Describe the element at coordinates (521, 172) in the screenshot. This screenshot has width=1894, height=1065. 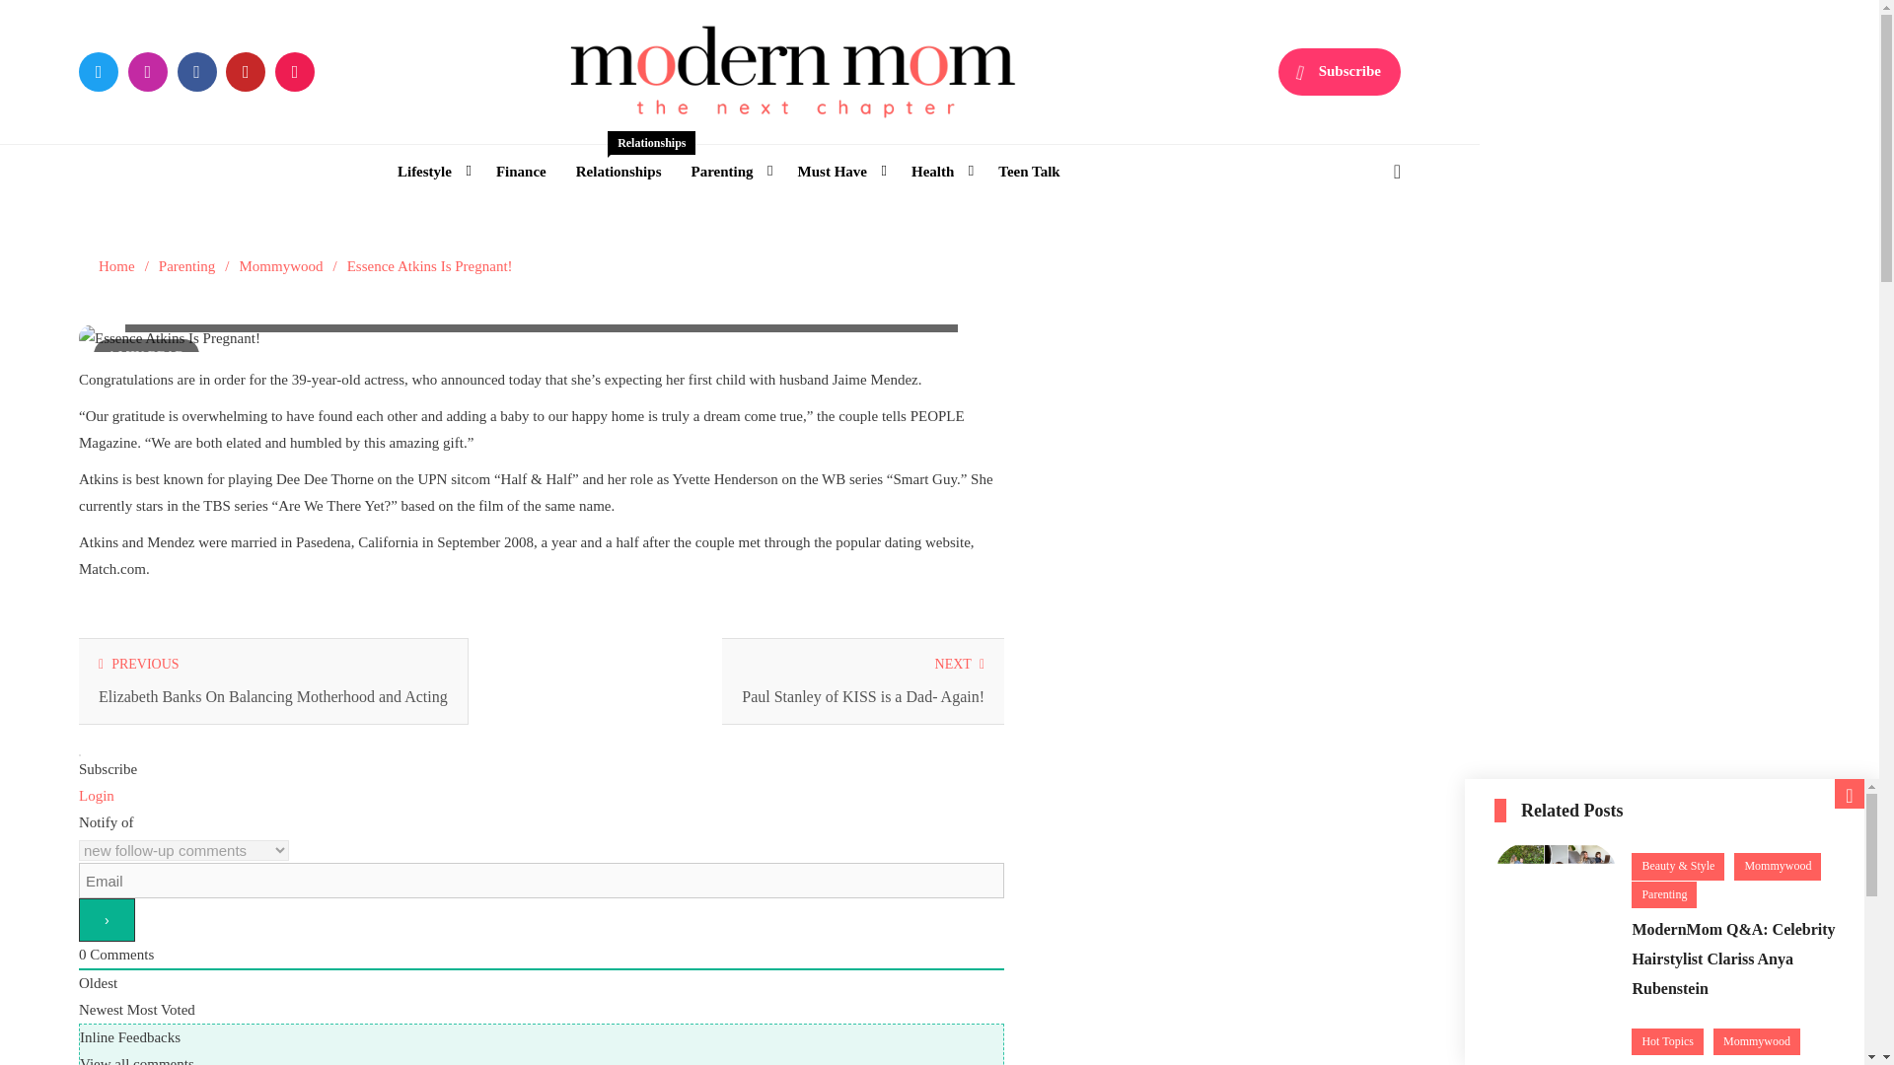
I see `Finance` at that location.